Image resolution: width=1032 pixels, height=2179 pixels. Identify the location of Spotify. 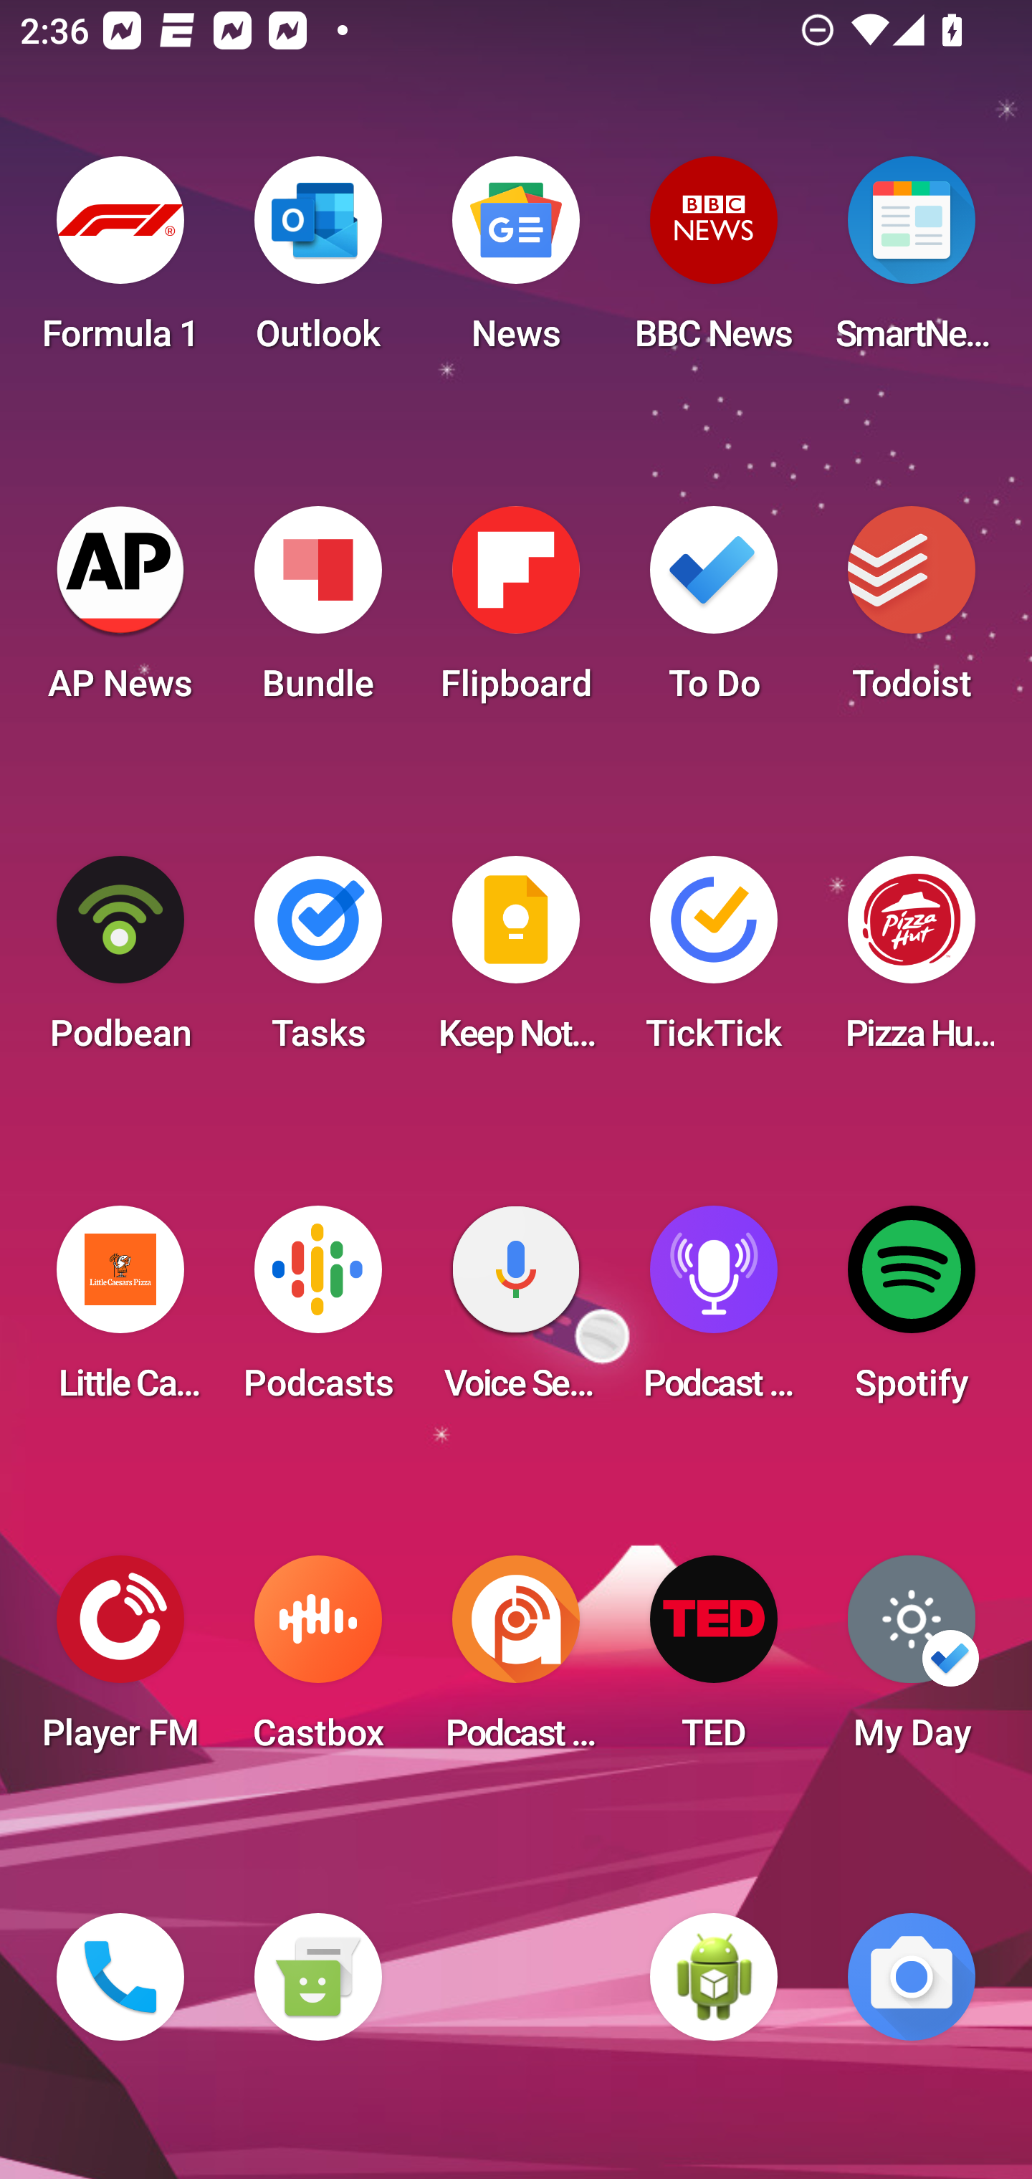
(912, 1312).